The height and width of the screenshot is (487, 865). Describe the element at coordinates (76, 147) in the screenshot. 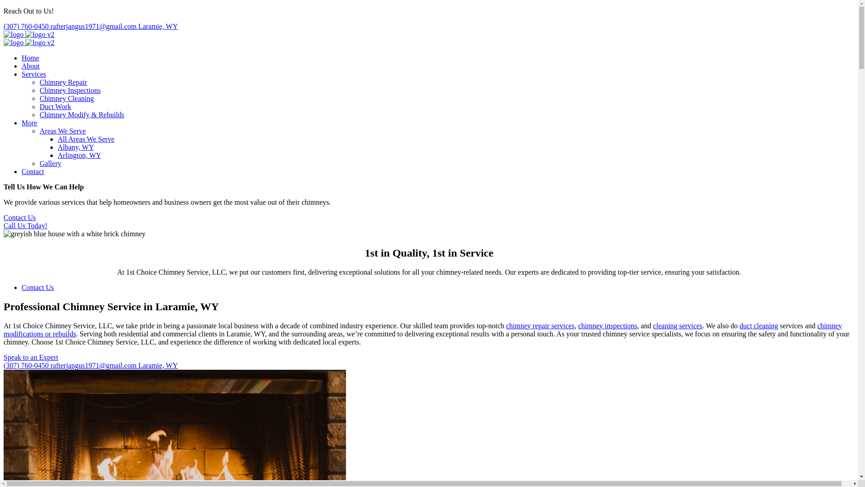

I see `Albany, WY` at that location.